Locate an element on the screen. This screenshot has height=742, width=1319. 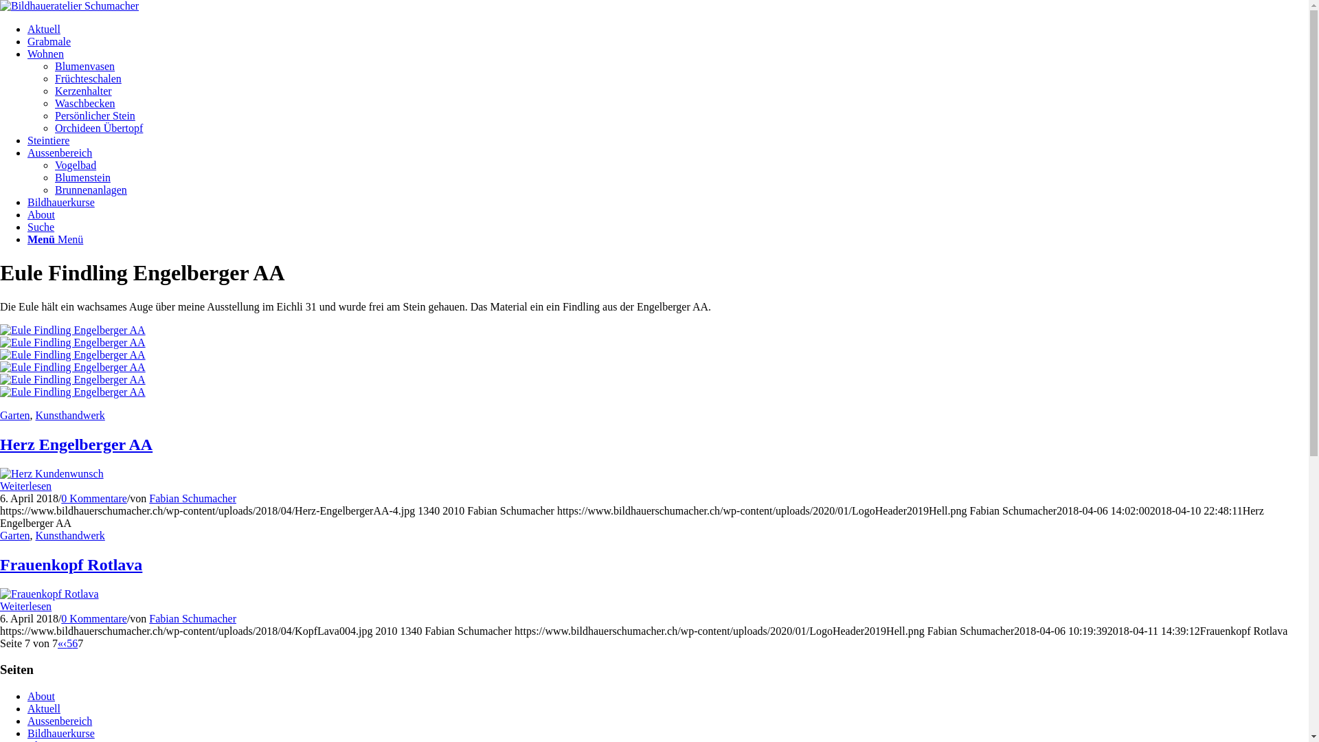
Herz Engelberger AA is located at coordinates (76, 445).